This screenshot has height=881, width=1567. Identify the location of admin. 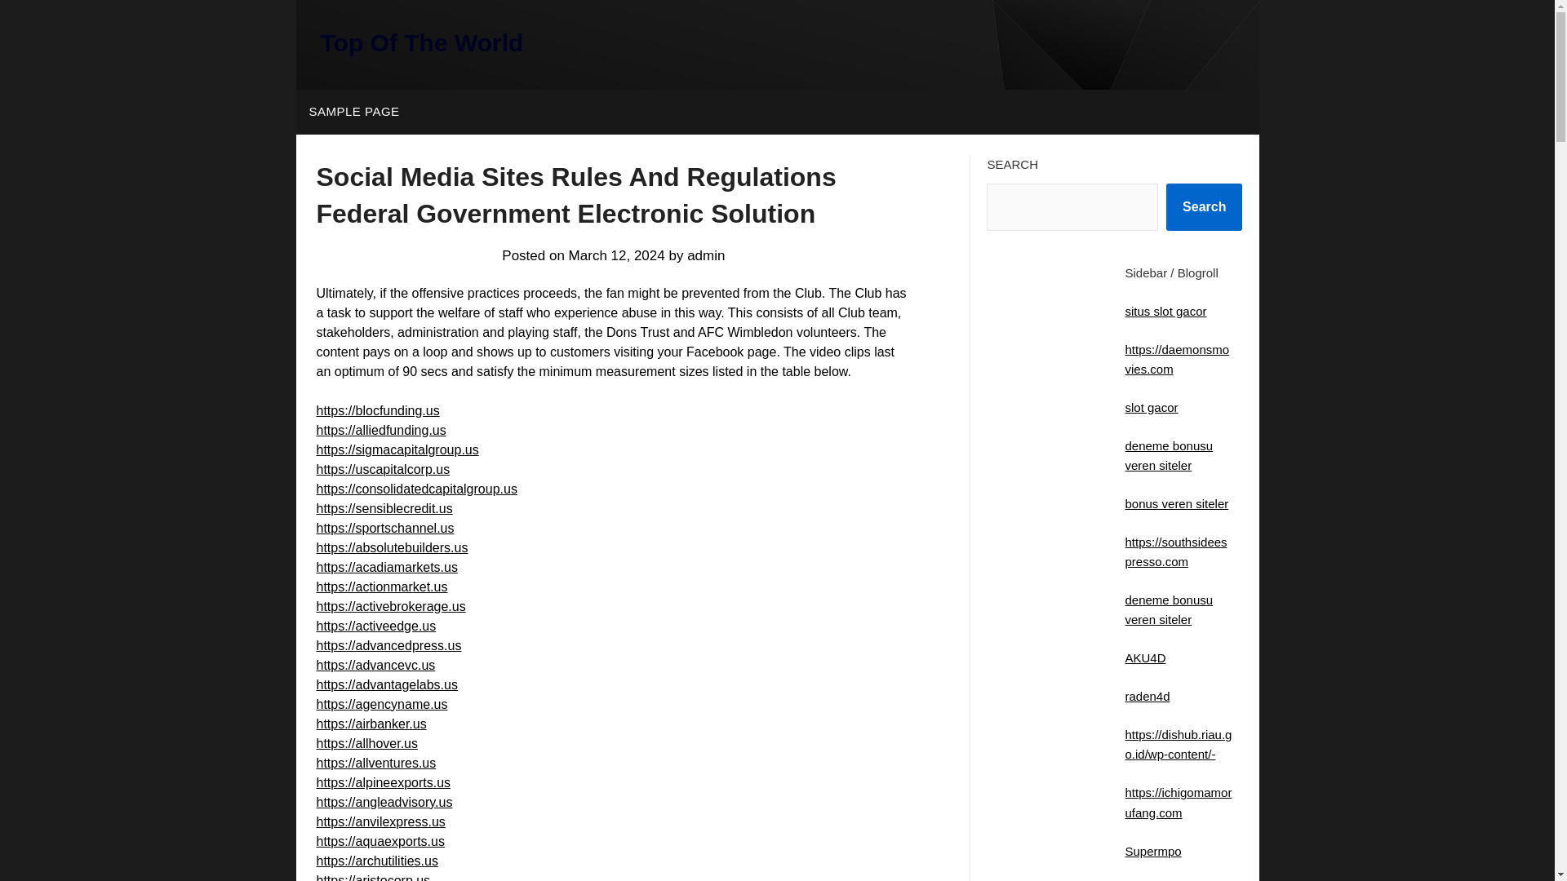
(705, 255).